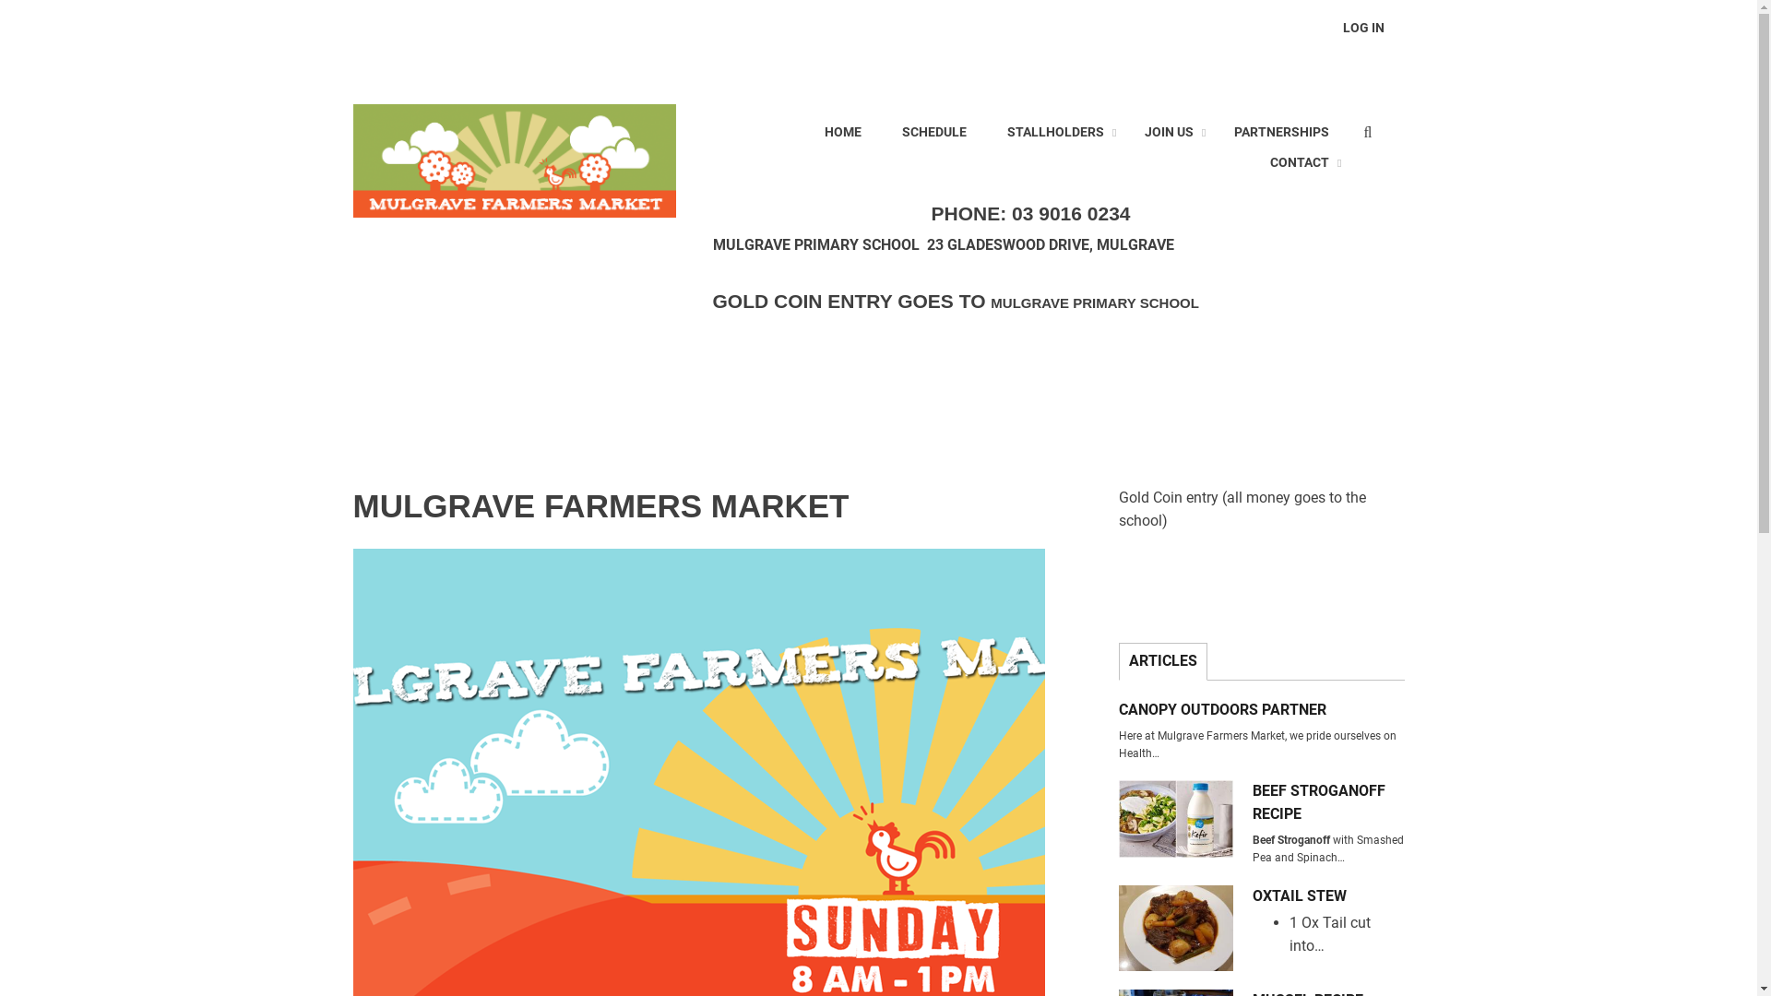 Image resolution: width=1771 pixels, height=996 pixels. I want to click on Enter the terms you wish to search for., so click(1377, 132).